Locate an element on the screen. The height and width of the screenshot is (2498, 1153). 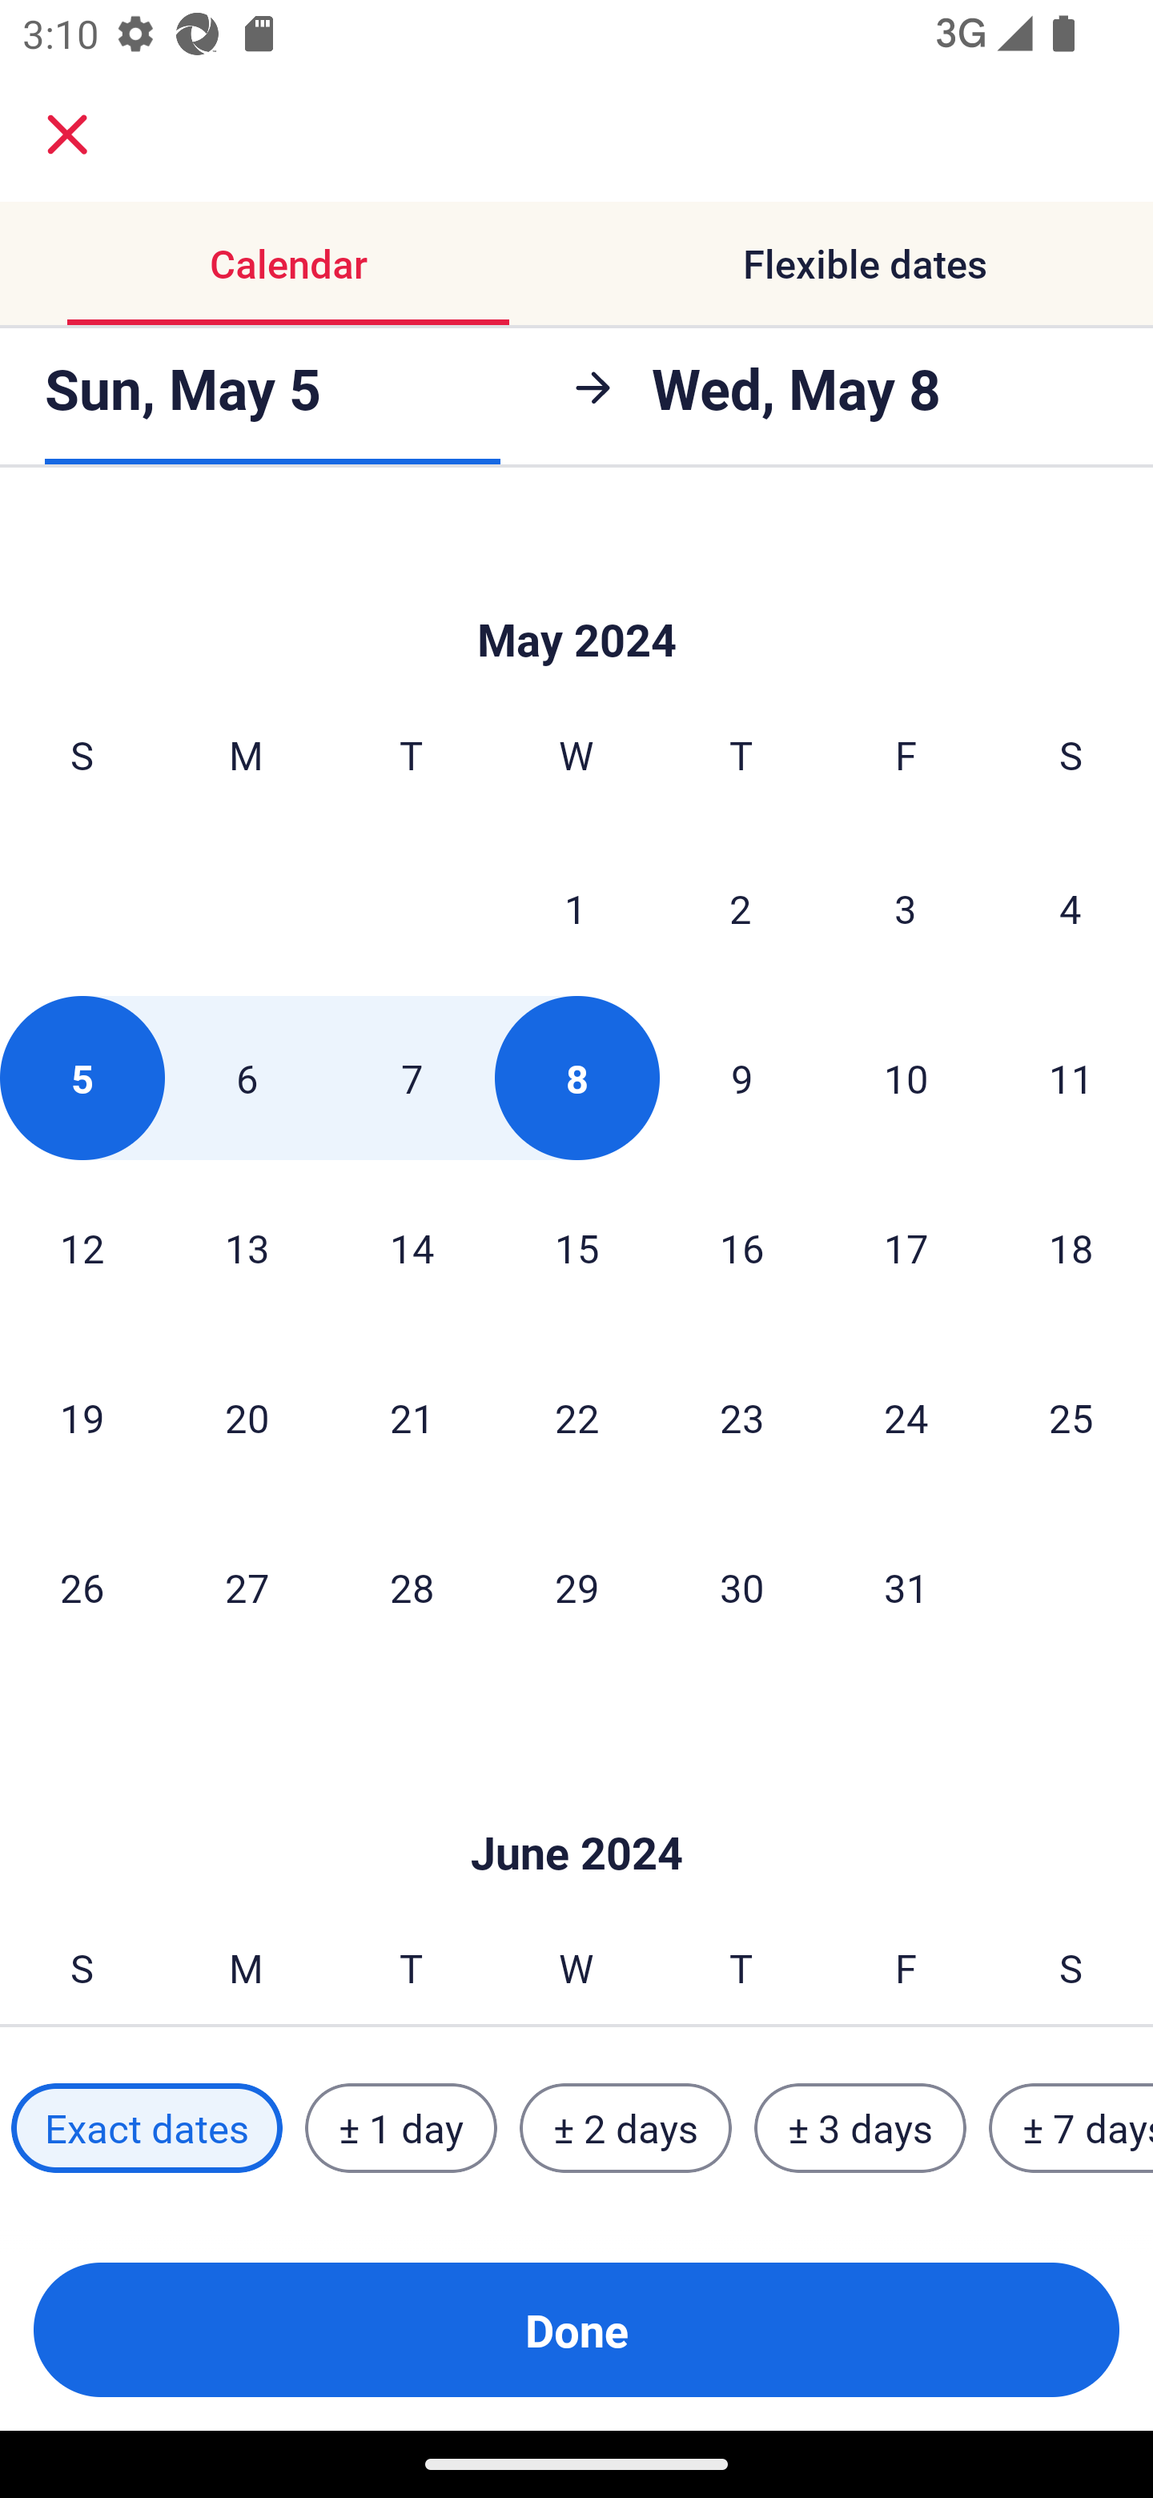
31 Friday, May 31, 2024 is located at coordinates (906, 1587).